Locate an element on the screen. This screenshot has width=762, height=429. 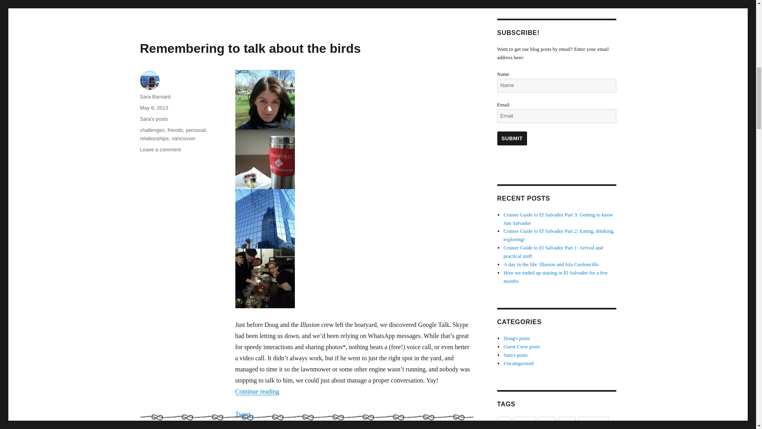
Submit is located at coordinates (184, 138).